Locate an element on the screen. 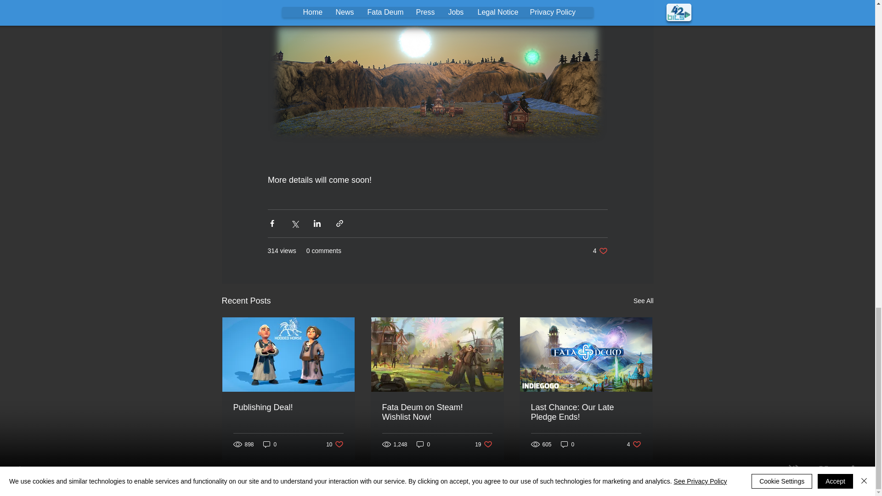 This screenshot has height=496, width=882. Last Chance: Our Late Pledge Ends! is located at coordinates (437, 412).